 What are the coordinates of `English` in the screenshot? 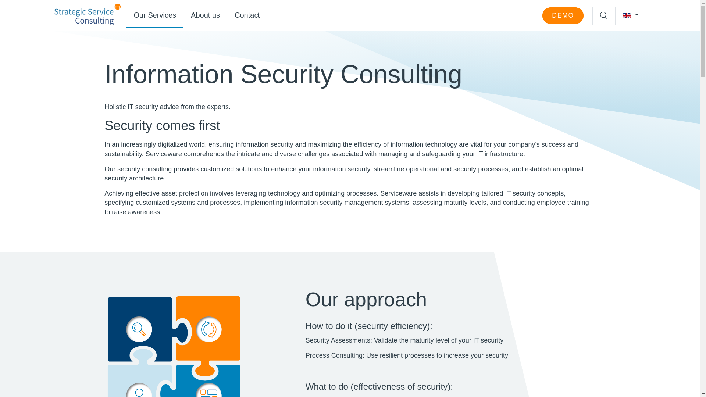 It's located at (627, 15).